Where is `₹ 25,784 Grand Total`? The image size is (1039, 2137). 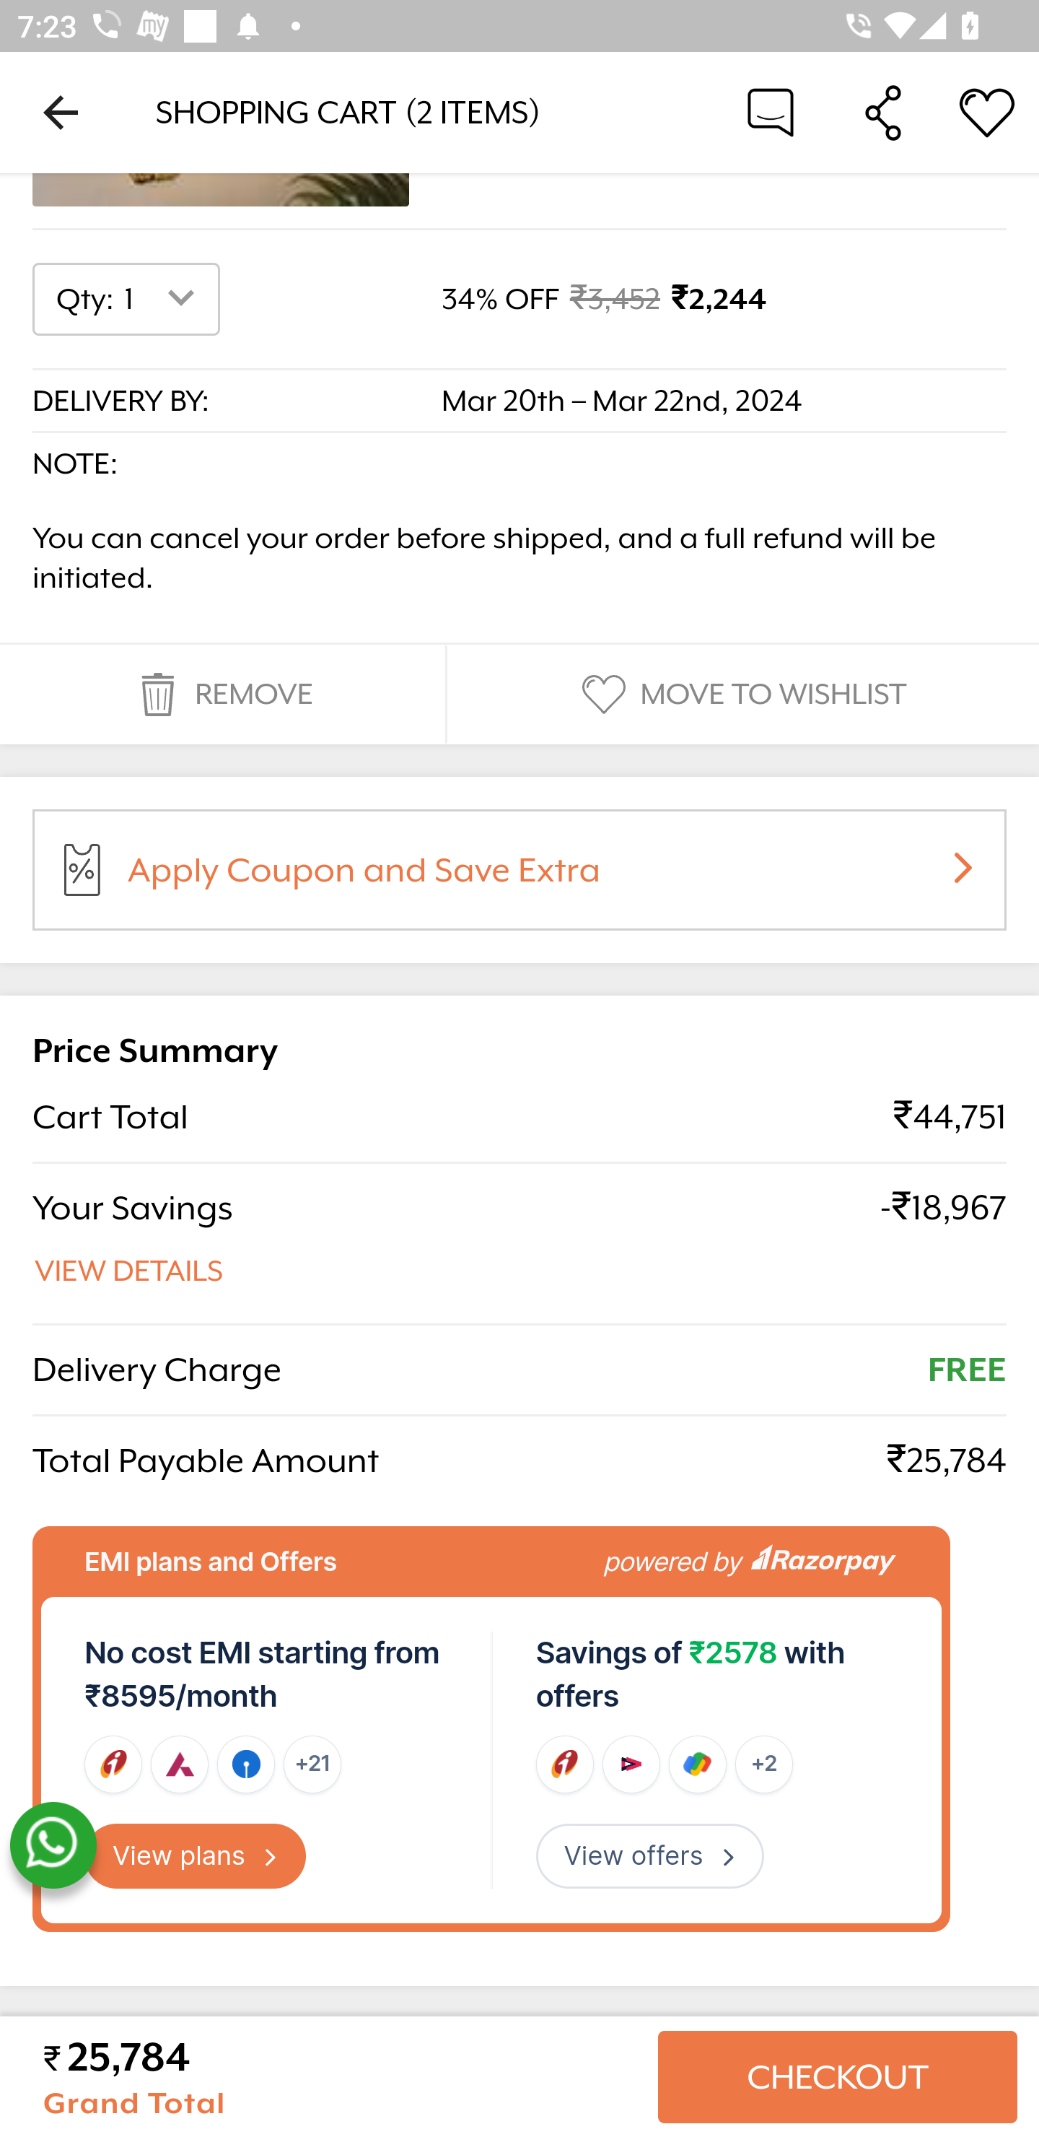
₹ 25,784 Grand Total is located at coordinates (341, 2077).